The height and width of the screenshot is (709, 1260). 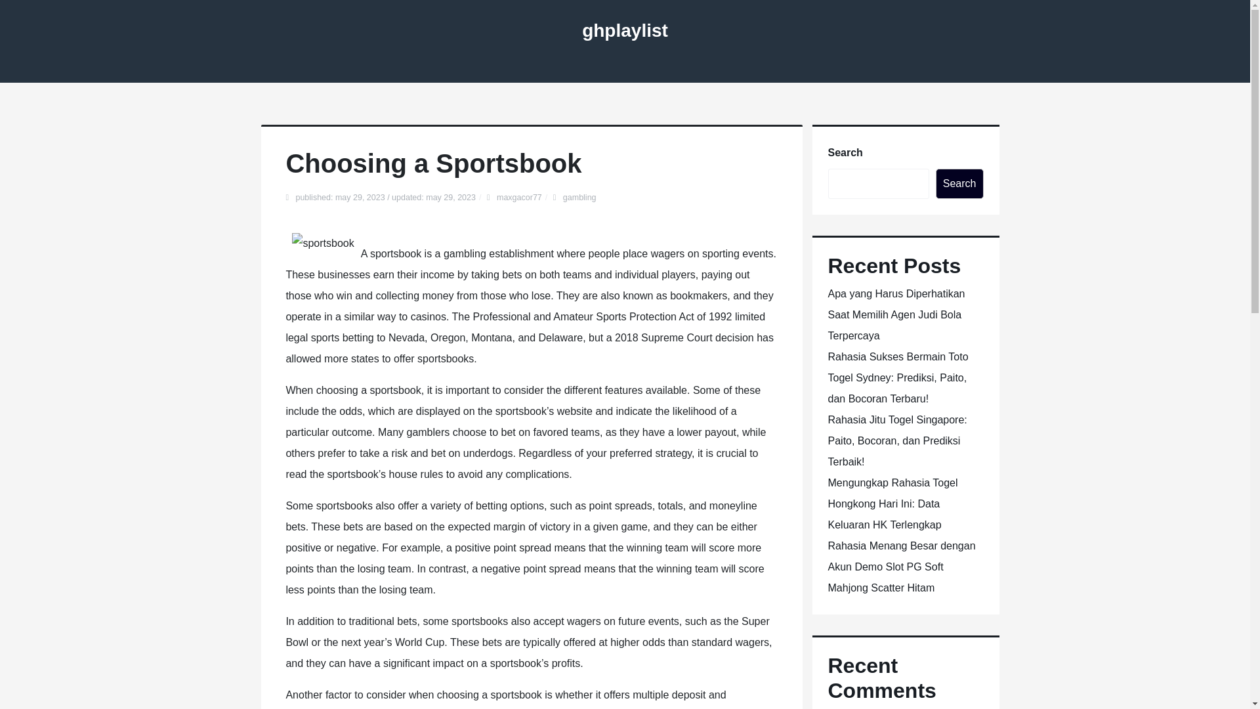 I want to click on Search, so click(x=959, y=184).